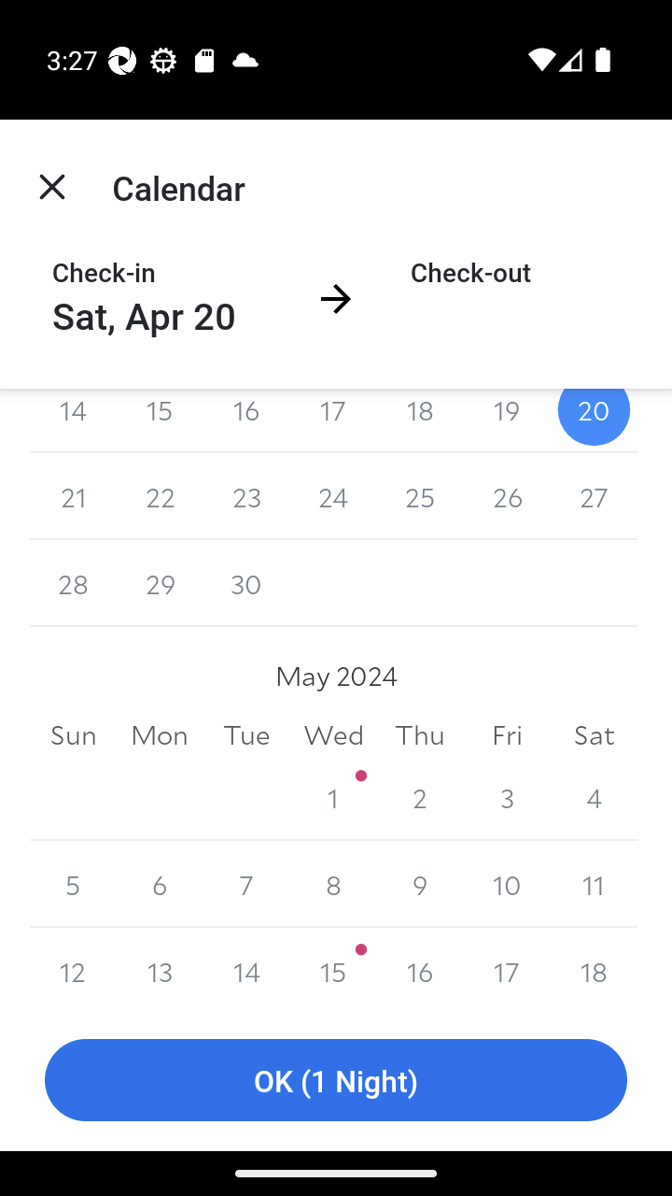 The width and height of the screenshot is (672, 1196). Describe the element at coordinates (506, 968) in the screenshot. I see `17 17 May 2024` at that location.